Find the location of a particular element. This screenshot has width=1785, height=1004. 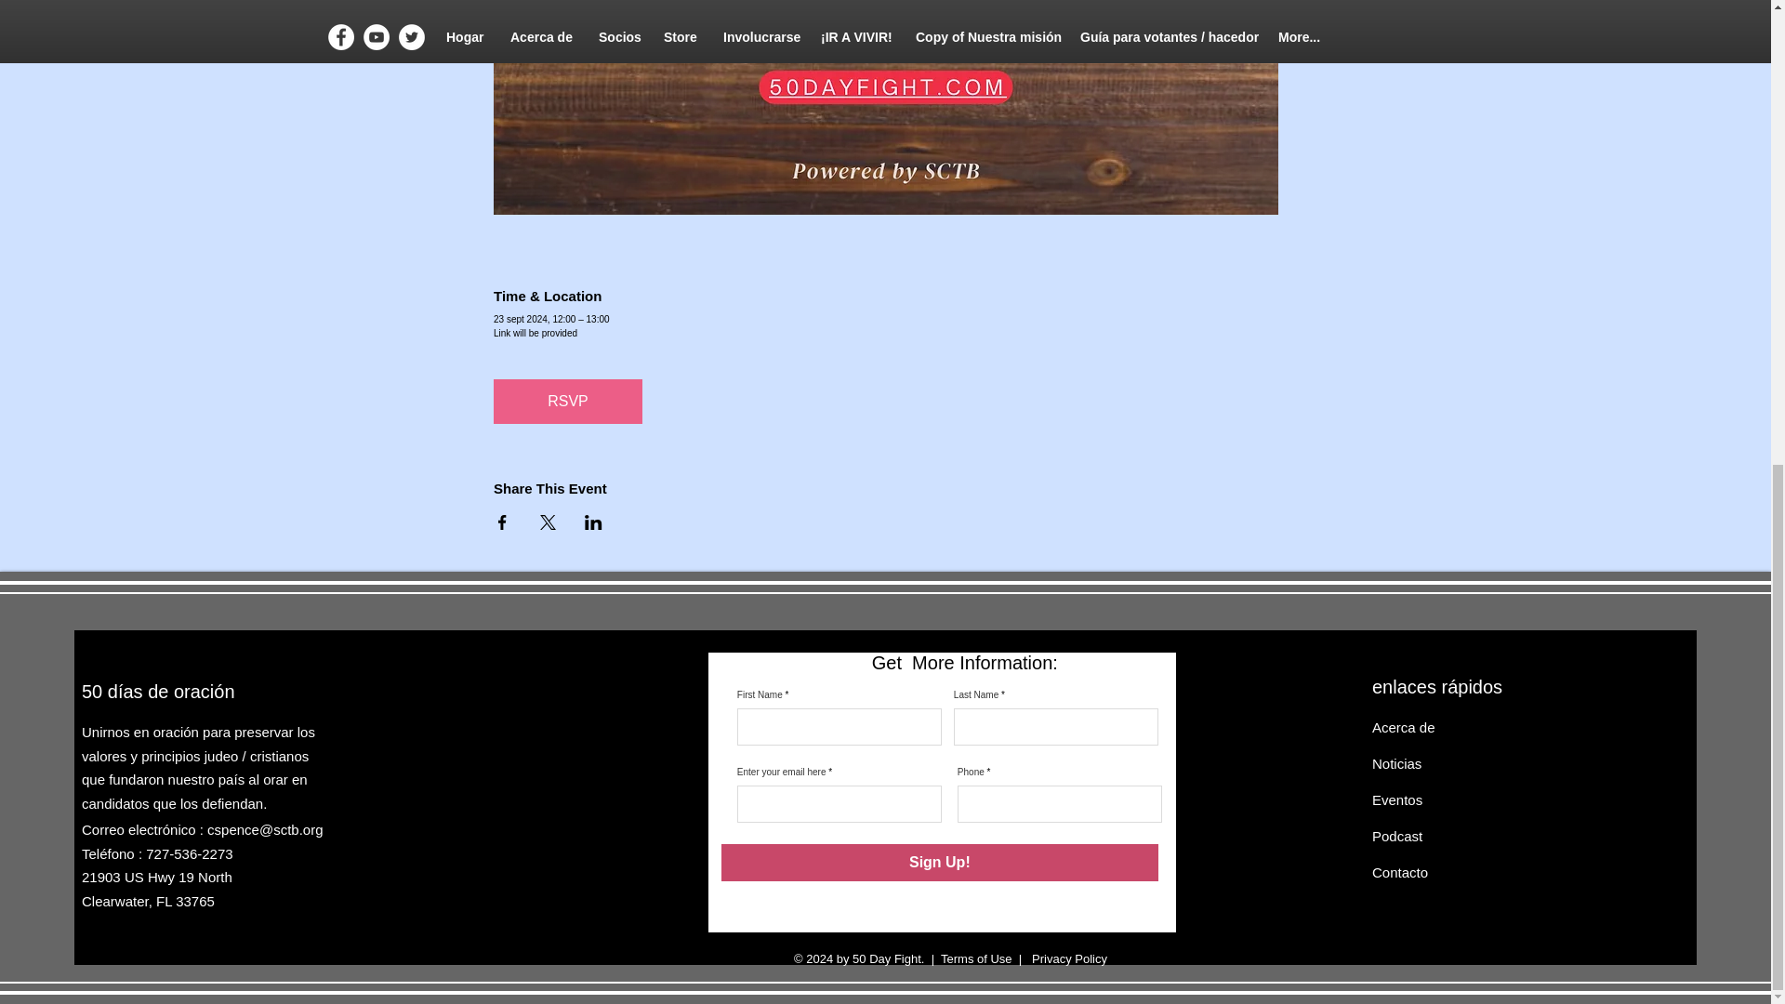

Noticias is located at coordinates (1396, 764).